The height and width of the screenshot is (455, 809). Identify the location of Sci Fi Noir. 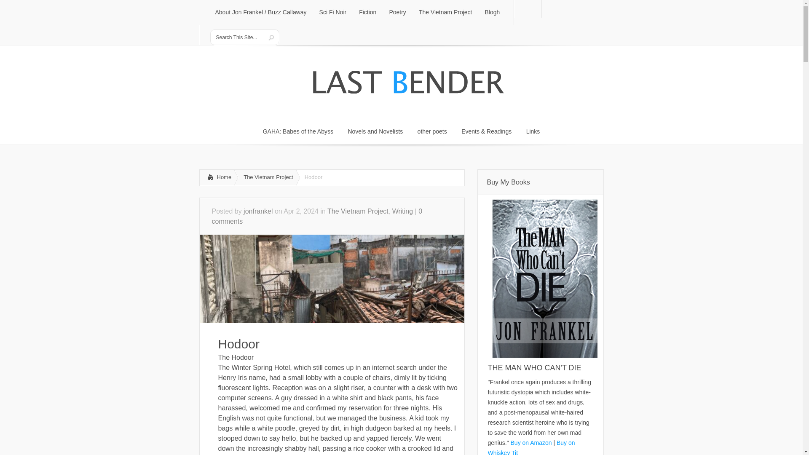
(333, 13).